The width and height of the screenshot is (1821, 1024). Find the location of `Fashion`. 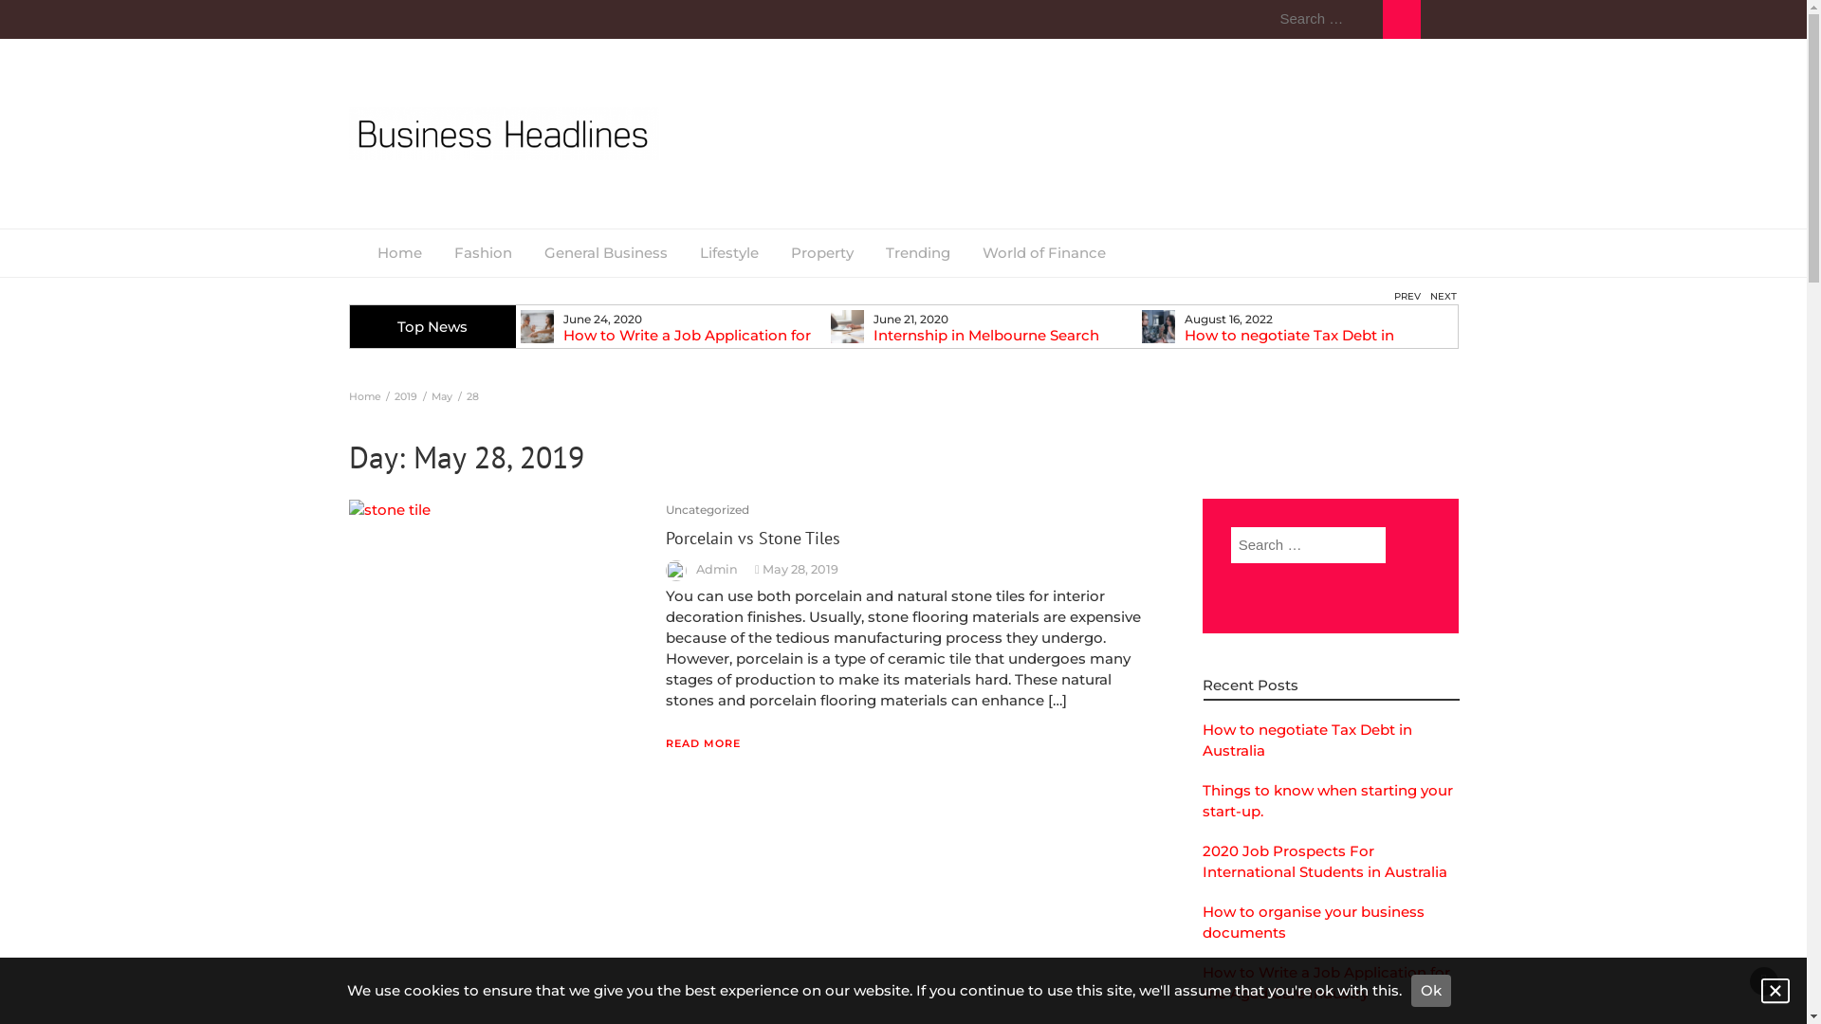

Fashion is located at coordinates (484, 253).